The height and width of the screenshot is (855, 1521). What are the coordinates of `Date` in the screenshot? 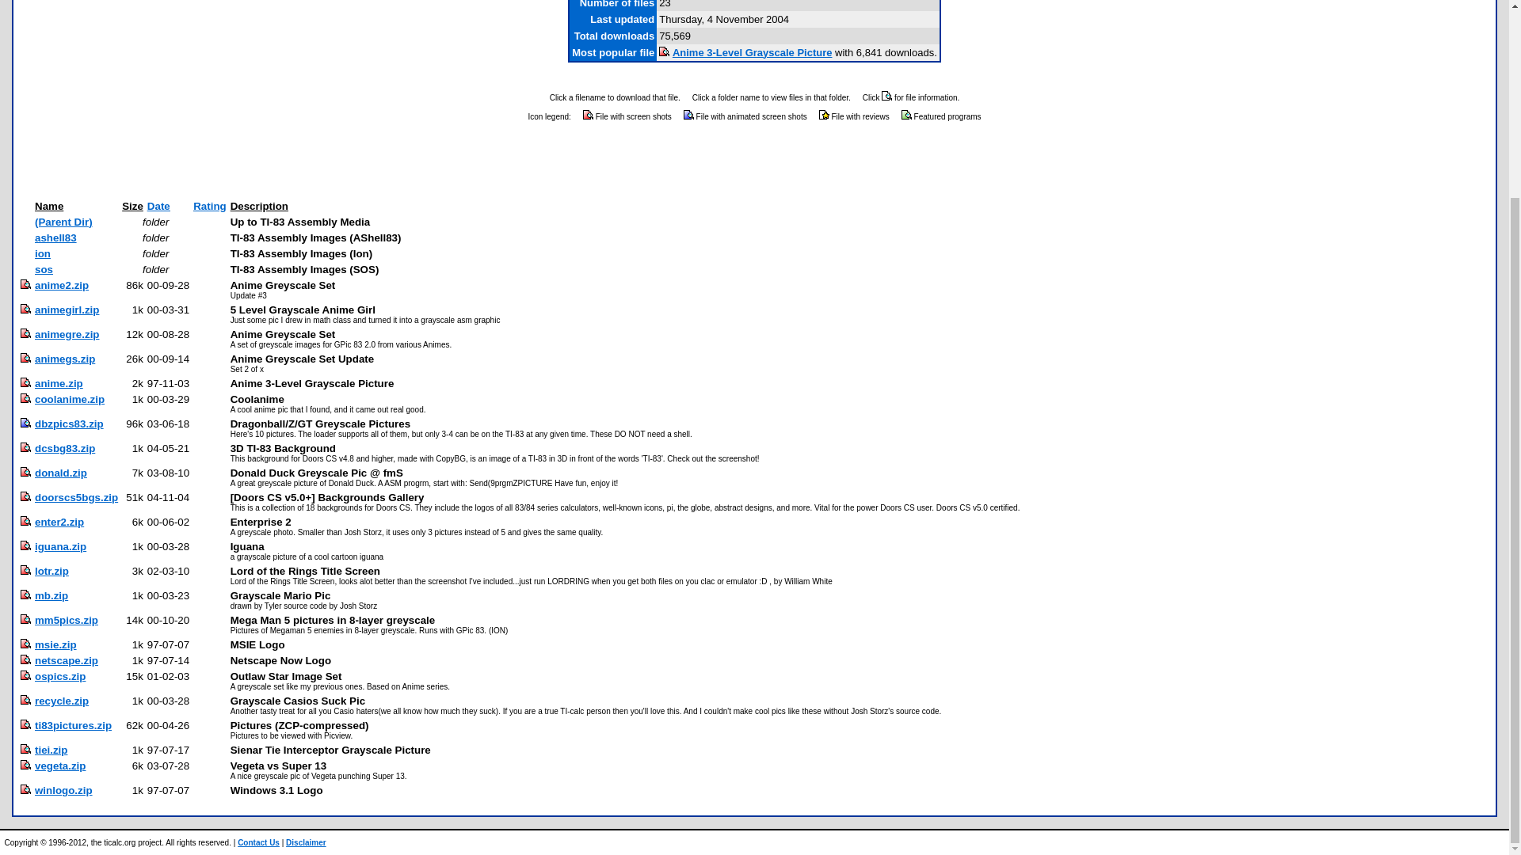 It's located at (158, 206).